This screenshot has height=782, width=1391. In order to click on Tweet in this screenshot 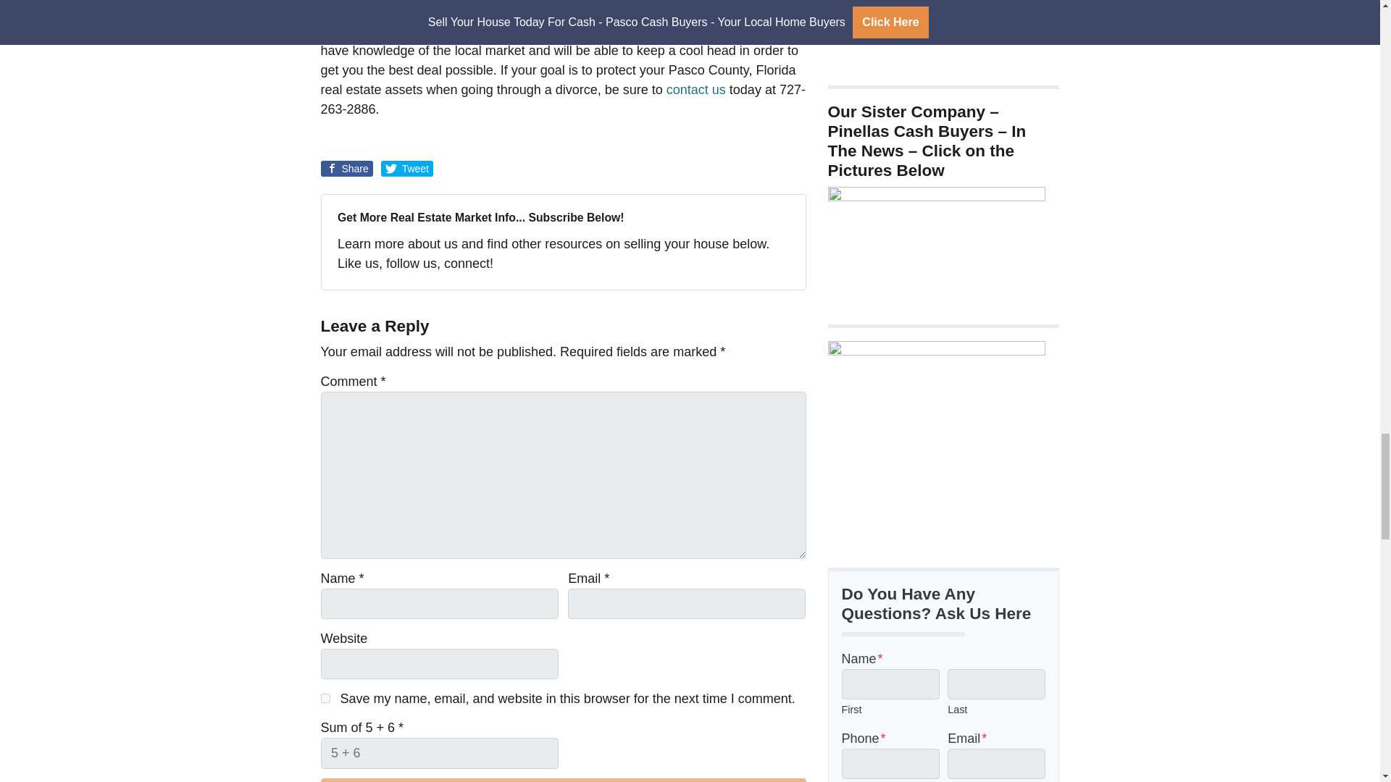, I will do `click(407, 169)`.